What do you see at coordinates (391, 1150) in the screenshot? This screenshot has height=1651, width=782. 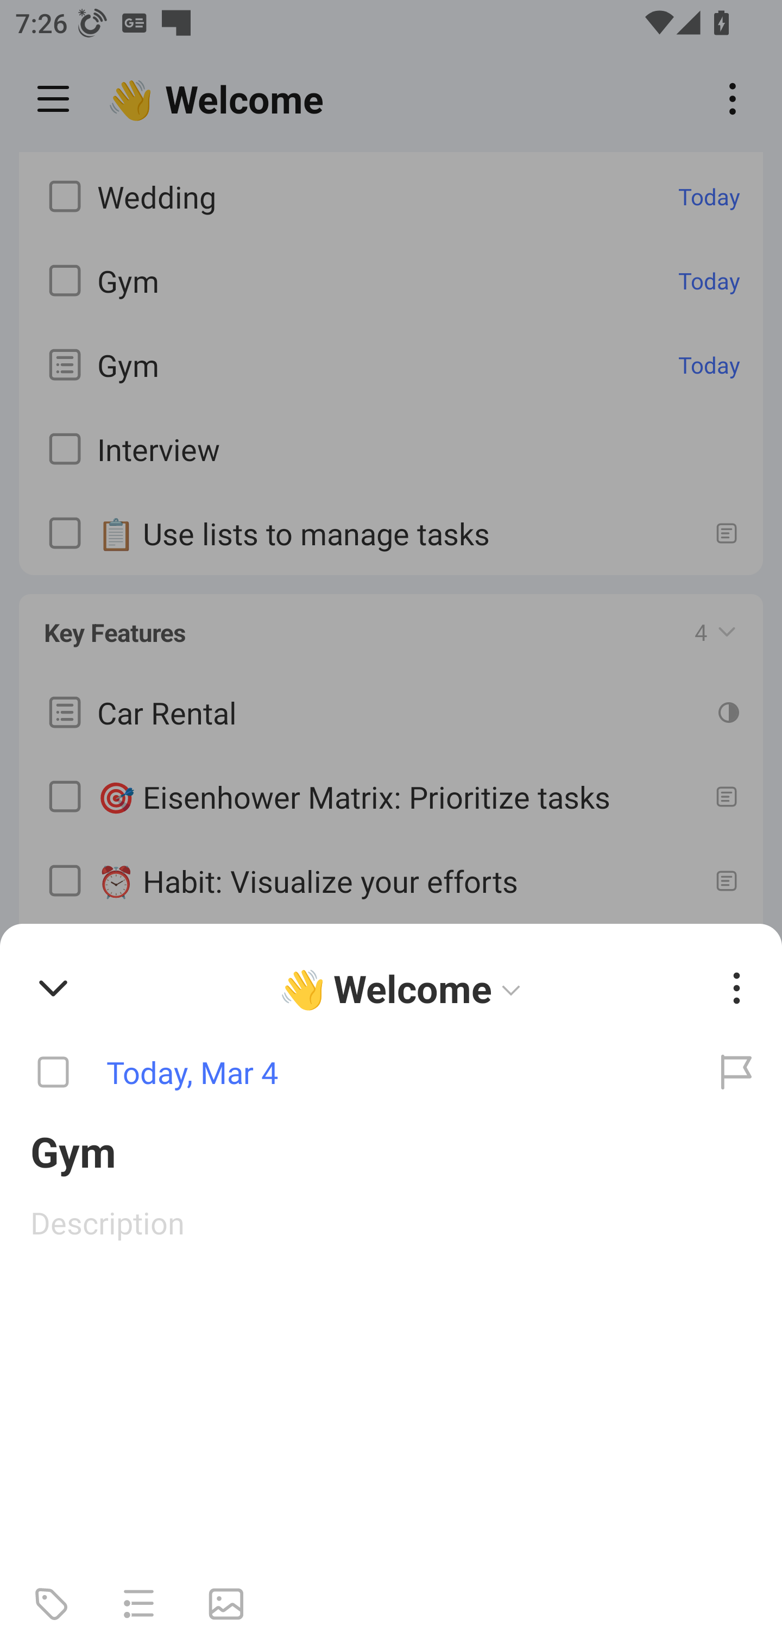 I see `Gym` at bounding box center [391, 1150].